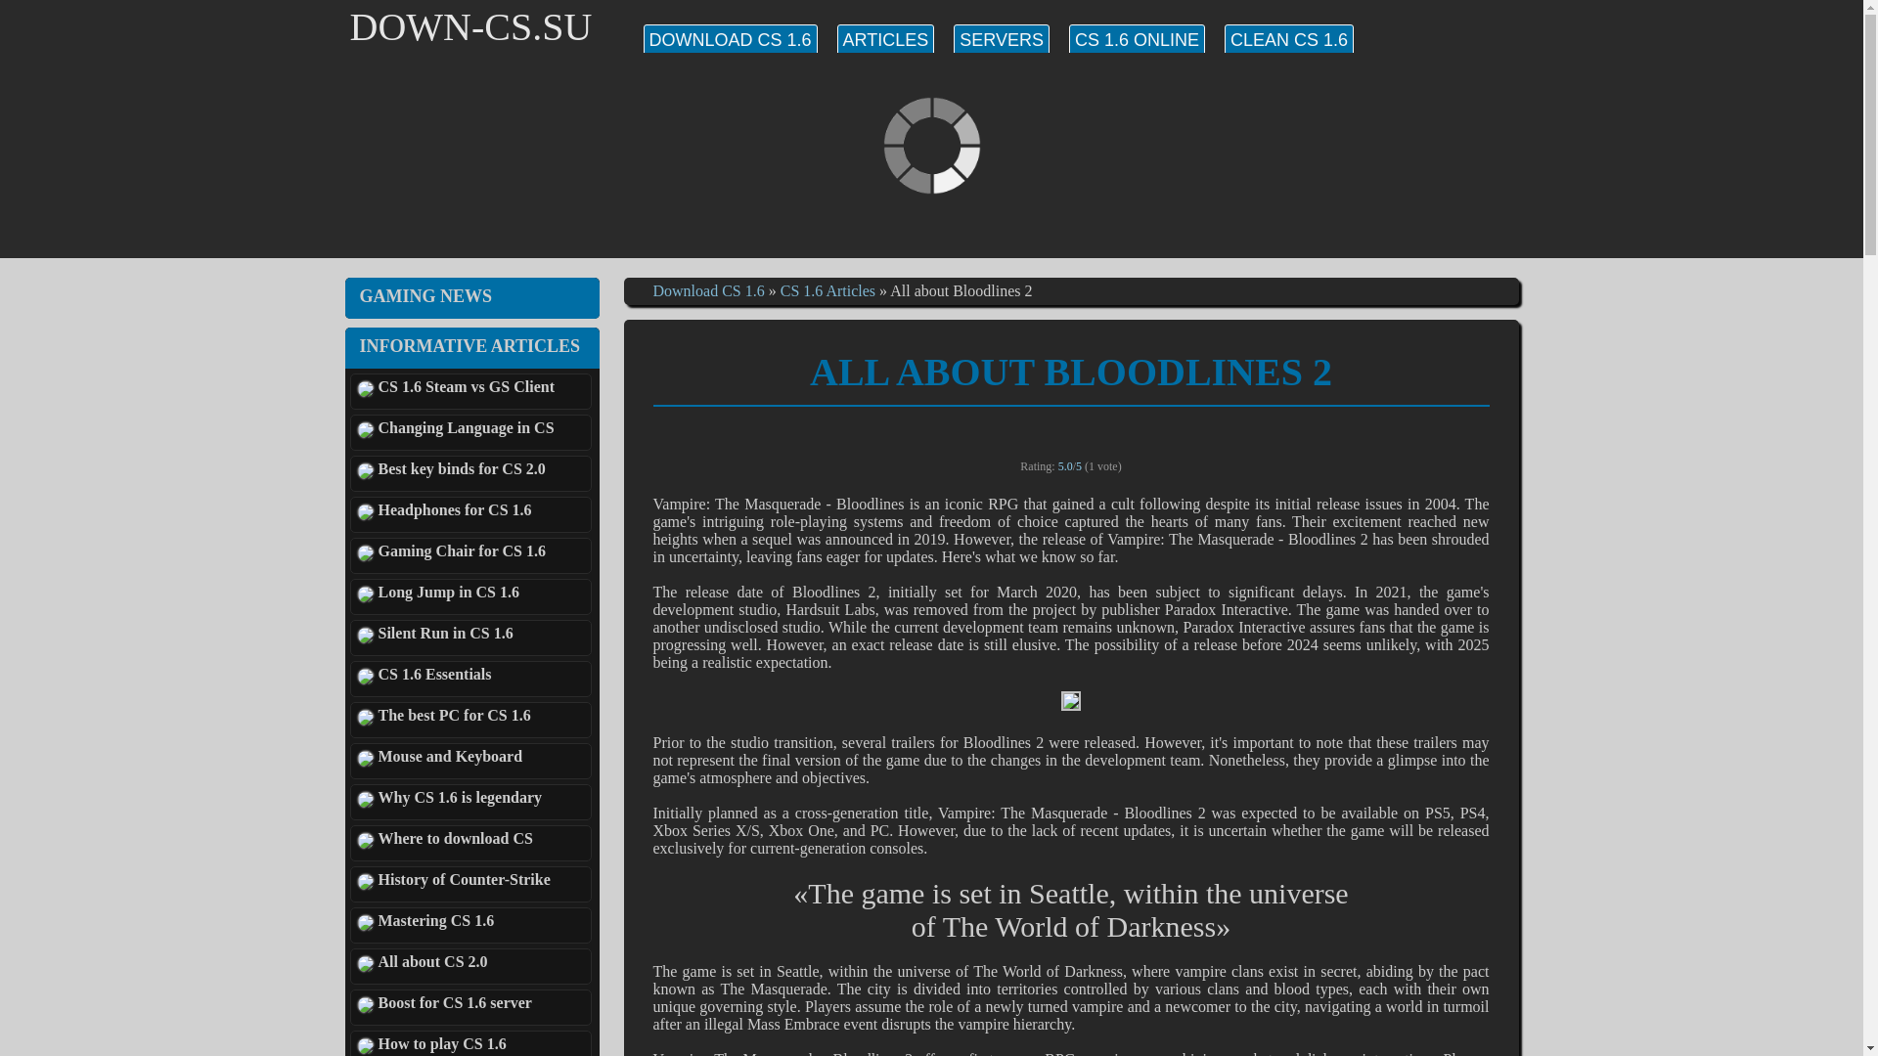 The image size is (1878, 1056). I want to click on Long Jump in CS 1.6, so click(471, 596).